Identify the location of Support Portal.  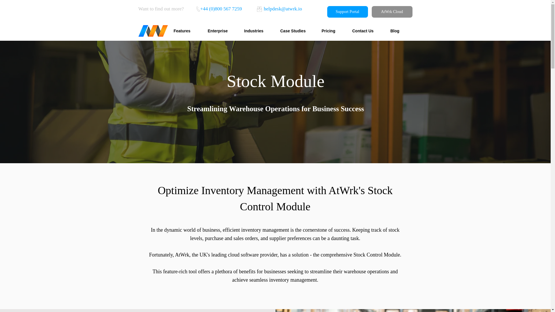
(347, 12).